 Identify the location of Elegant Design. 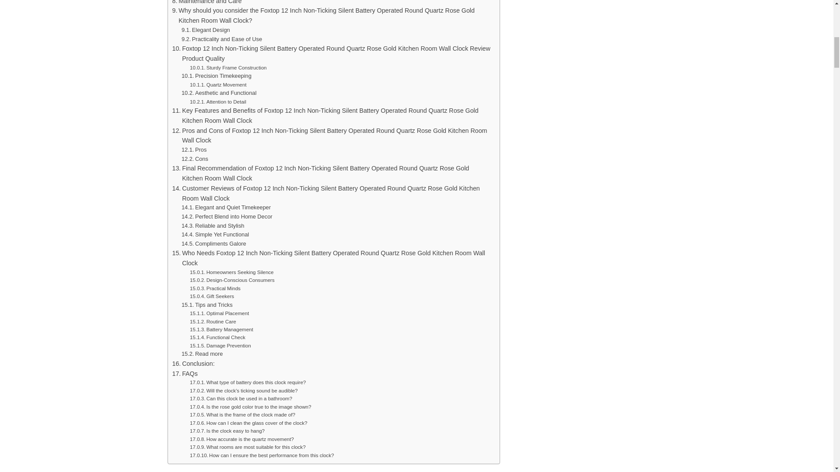
(206, 30).